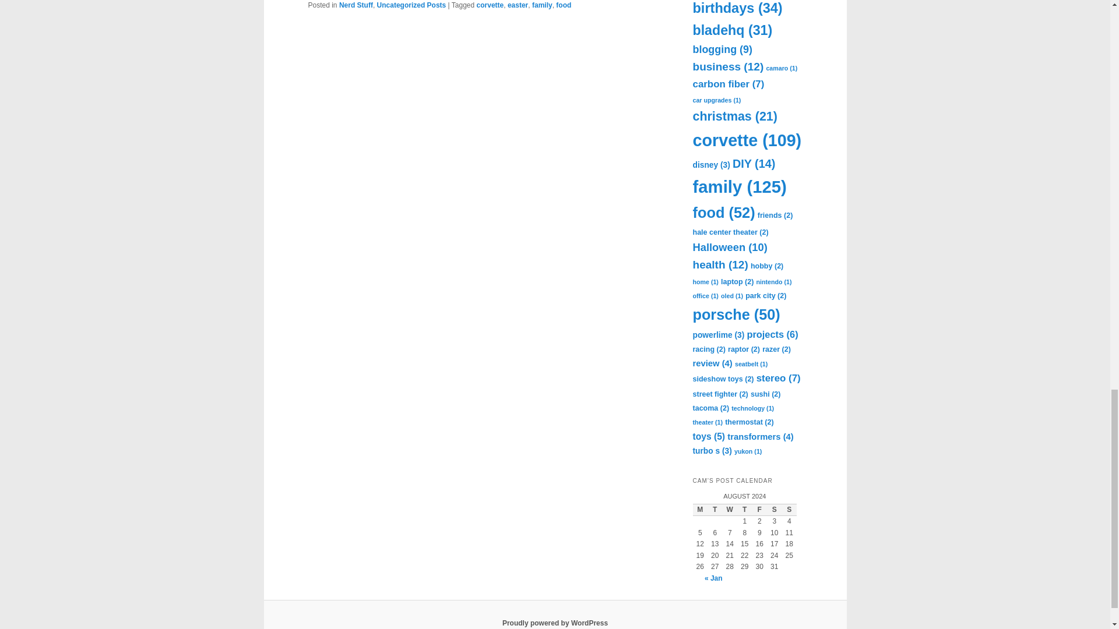 This screenshot has height=629, width=1119. Describe the element at coordinates (699, 510) in the screenshot. I see `Monday` at that location.